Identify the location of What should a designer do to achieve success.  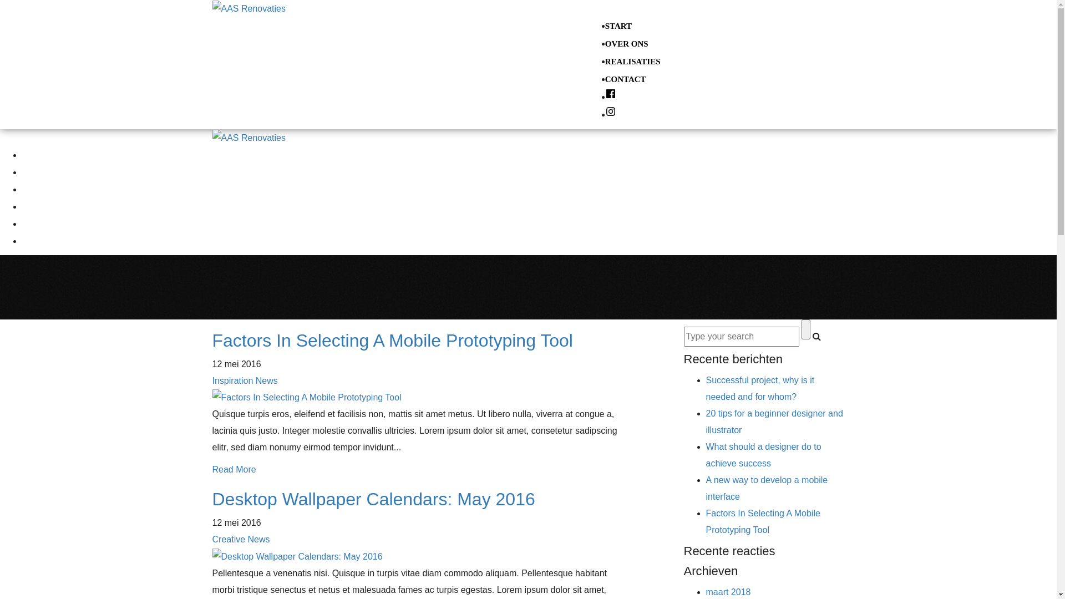
(763, 455).